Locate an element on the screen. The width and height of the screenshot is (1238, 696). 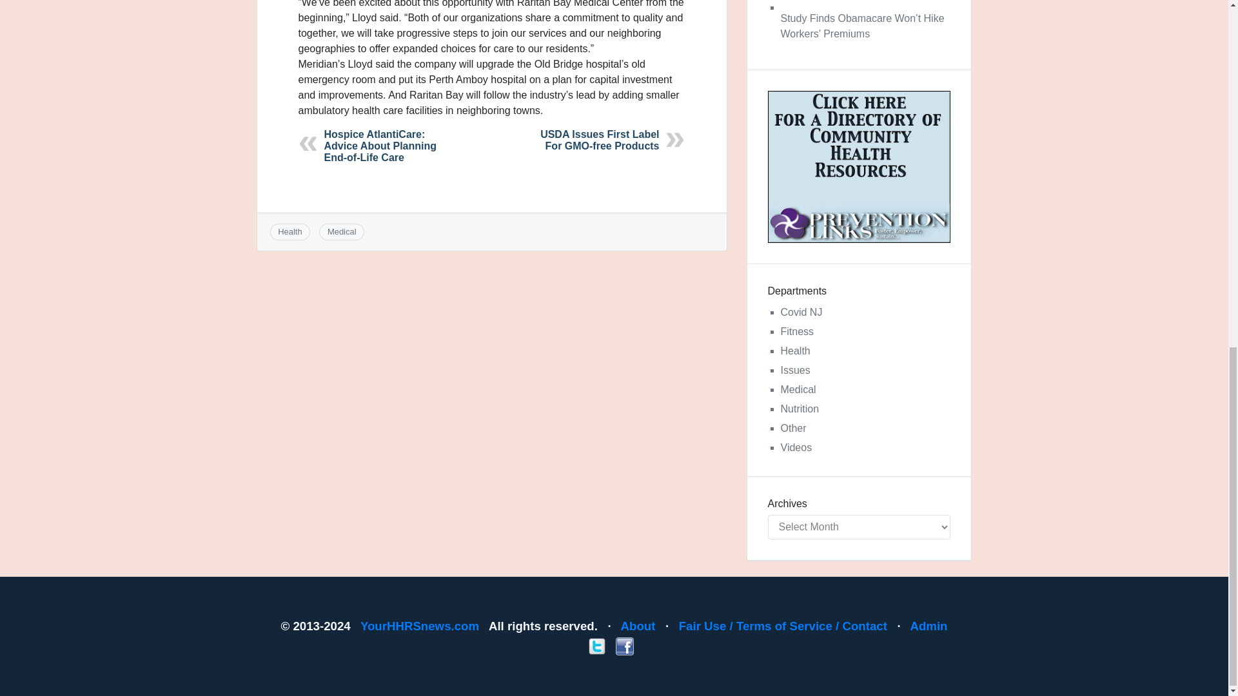
Health is located at coordinates (290, 232).